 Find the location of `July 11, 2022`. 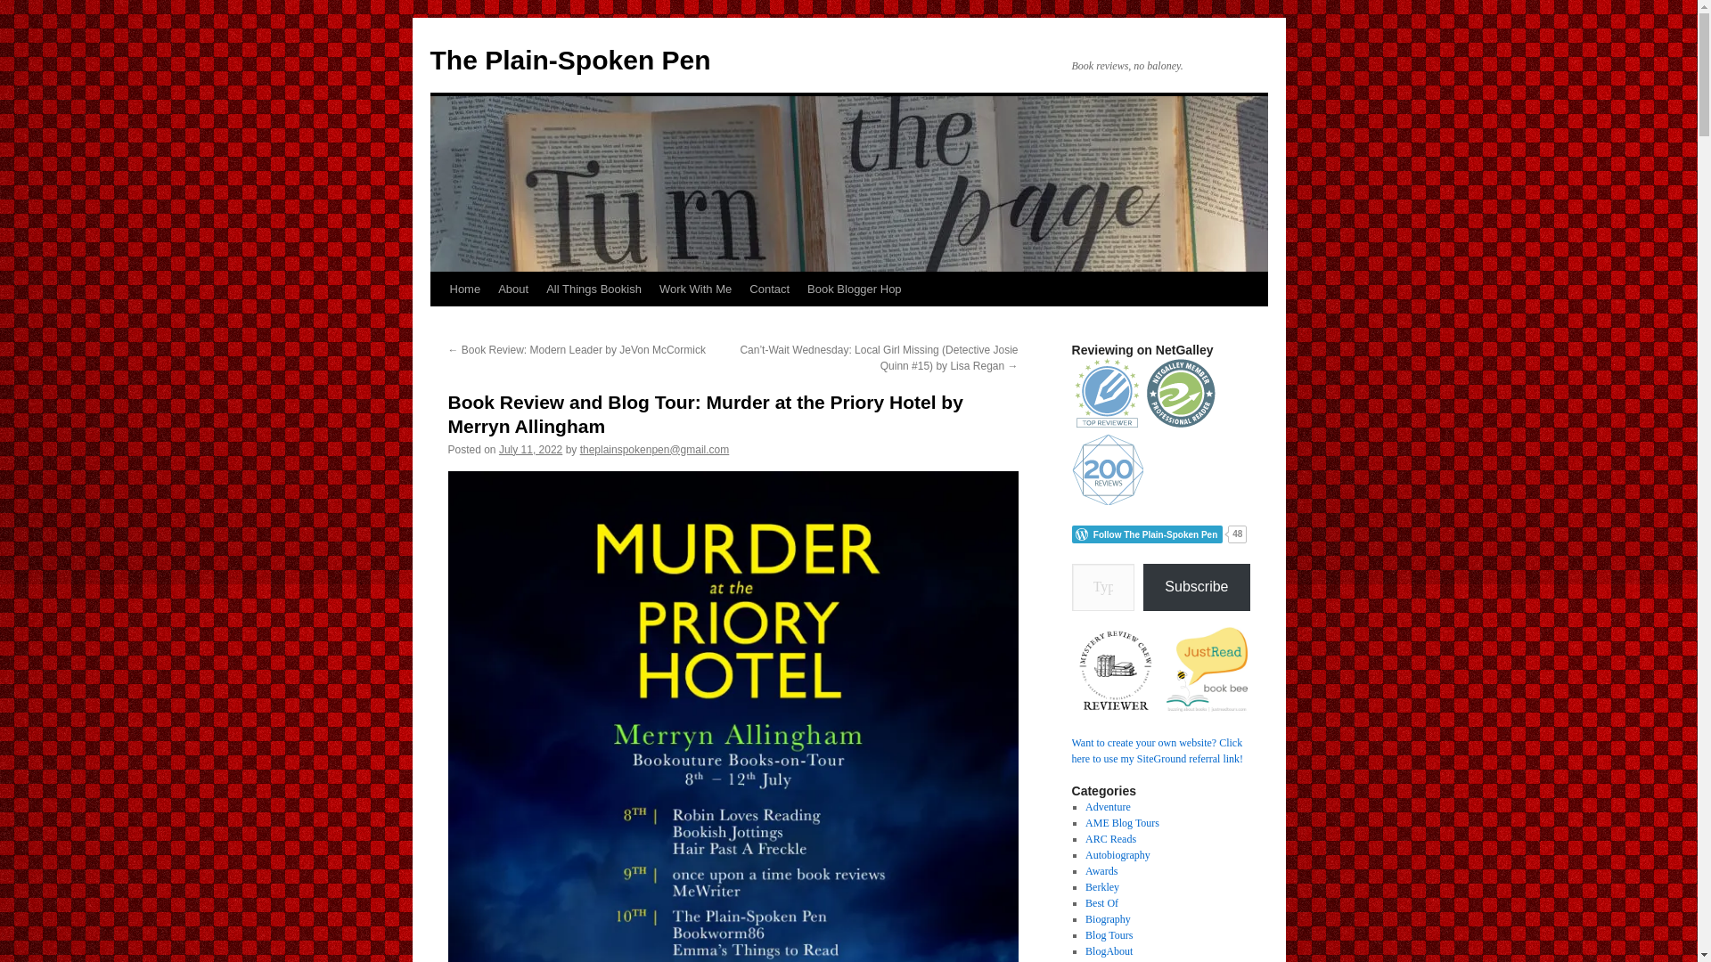

July 11, 2022 is located at coordinates (531, 449).